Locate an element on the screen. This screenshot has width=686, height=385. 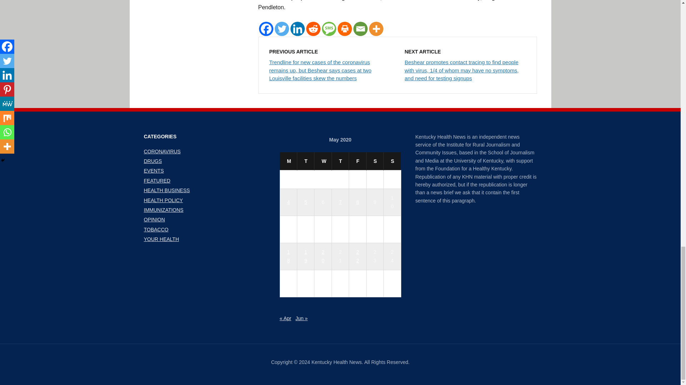
Twitter is located at coordinates (282, 29).